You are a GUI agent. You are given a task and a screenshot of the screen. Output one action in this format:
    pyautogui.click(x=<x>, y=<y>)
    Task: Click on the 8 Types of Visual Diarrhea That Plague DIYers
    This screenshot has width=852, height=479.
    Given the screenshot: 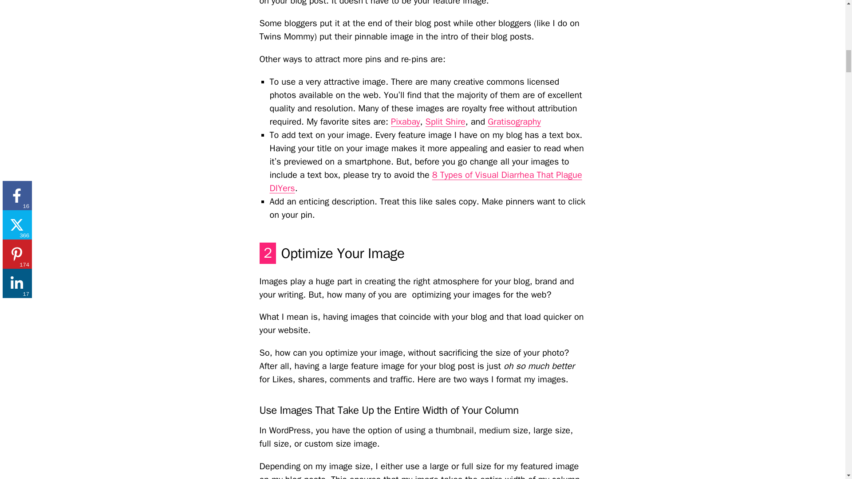 What is the action you would take?
    pyautogui.click(x=426, y=182)
    